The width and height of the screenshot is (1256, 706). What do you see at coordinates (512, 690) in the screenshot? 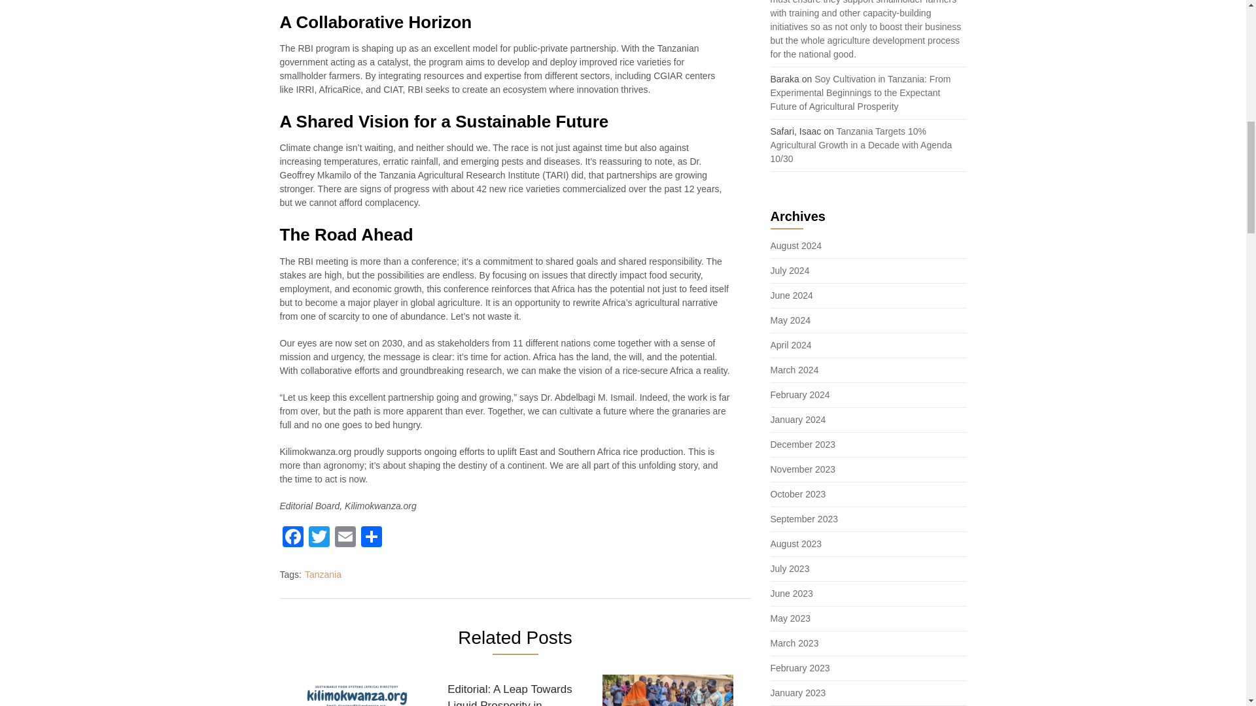
I see `Editorial: A Leap Towards Liquid Prosperity in Tanzania` at bounding box center [512, 690].